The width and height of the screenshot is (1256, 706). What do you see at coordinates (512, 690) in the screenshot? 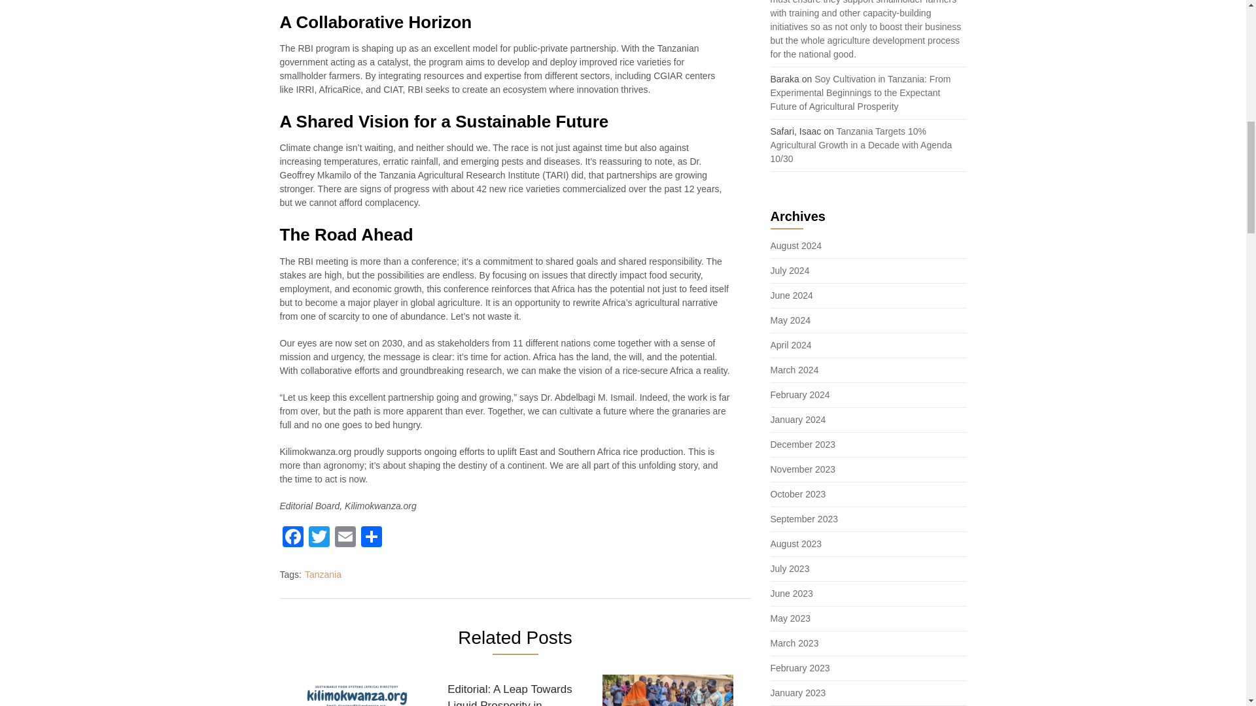
I see `Editorial: A Leap Towards Liquid Prosperity in Tanzania` at bounding box center [512, 690].